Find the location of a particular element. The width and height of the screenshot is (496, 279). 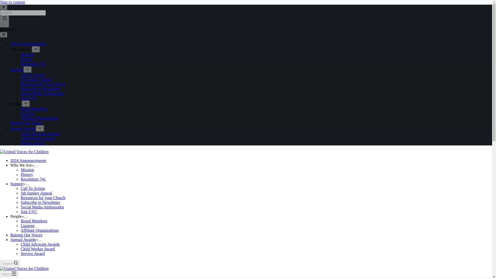

Child Advocate Awards is located at coordinates (40, 133).